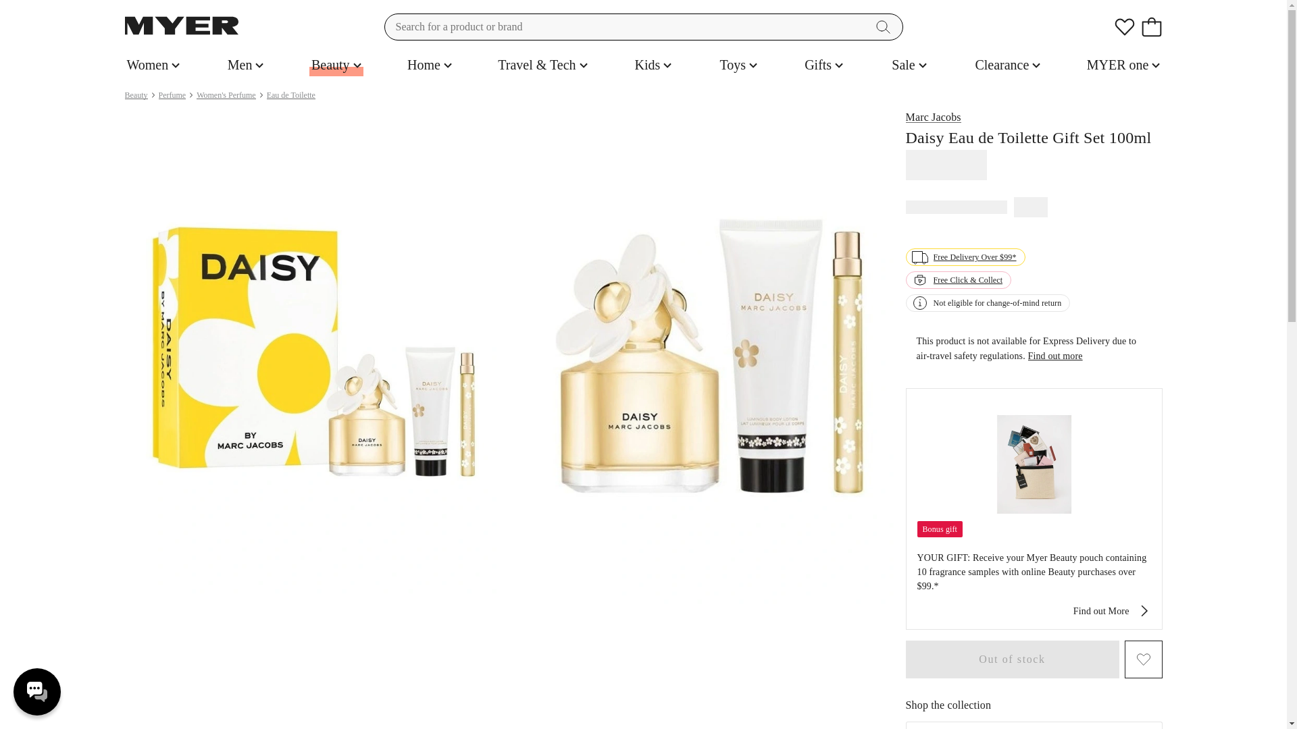 The width and height of the screenshot is (1297, 729). Describe the element at coordinates (430, 65) in the screenshot. I see `Home` at that location.